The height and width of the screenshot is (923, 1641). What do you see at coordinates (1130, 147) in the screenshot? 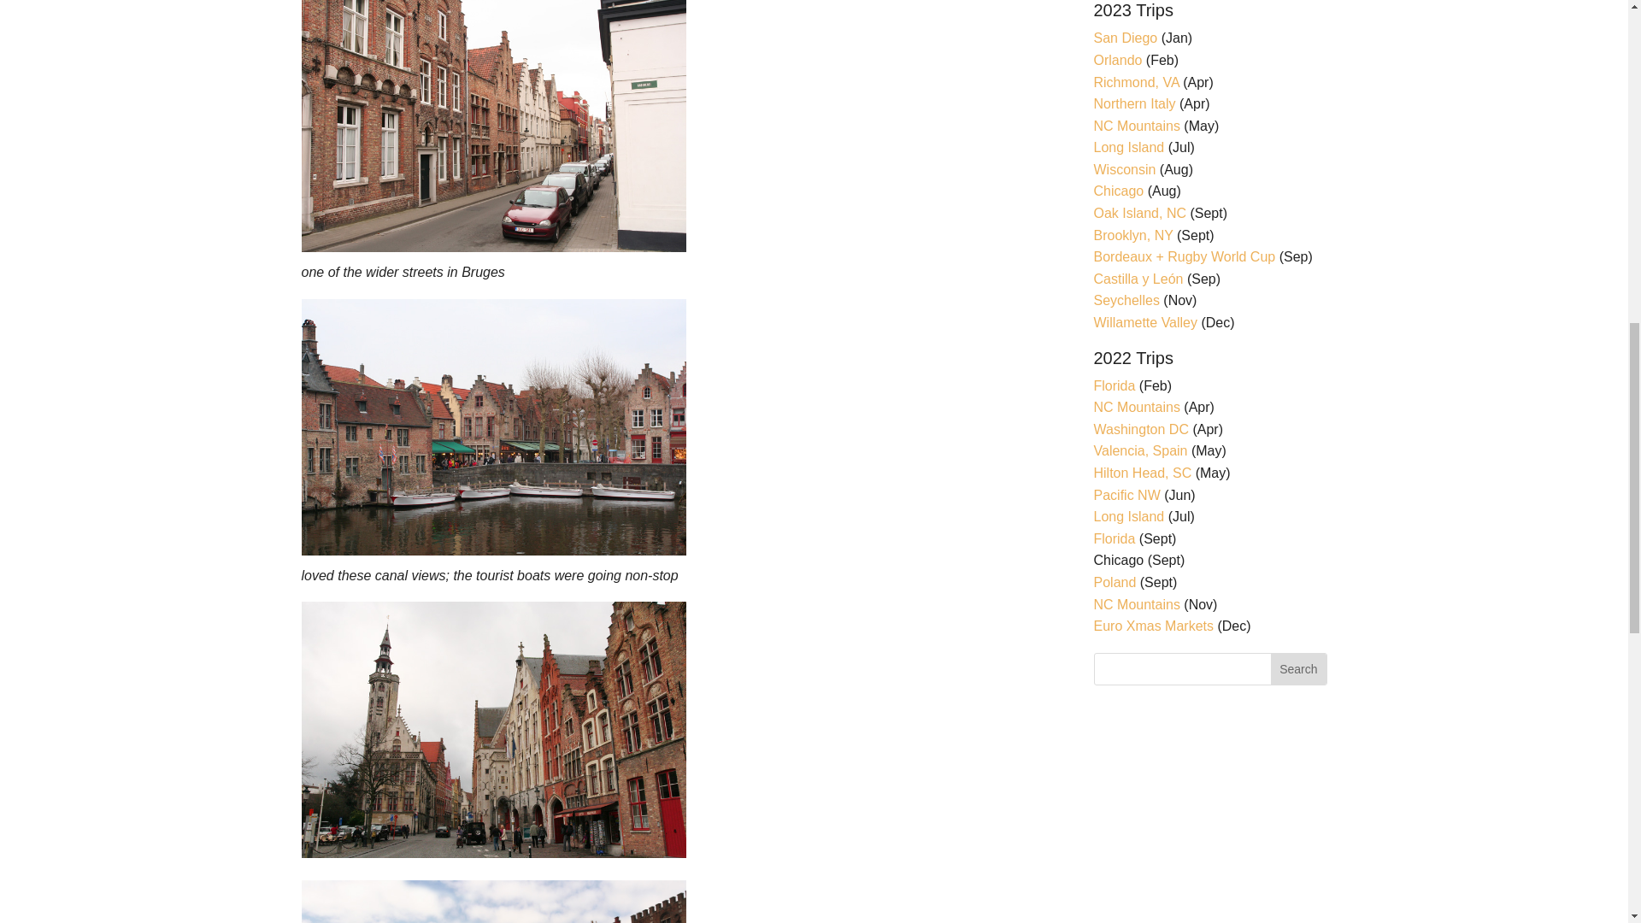
I see `Long Island` at bounding box center [1130, 147].